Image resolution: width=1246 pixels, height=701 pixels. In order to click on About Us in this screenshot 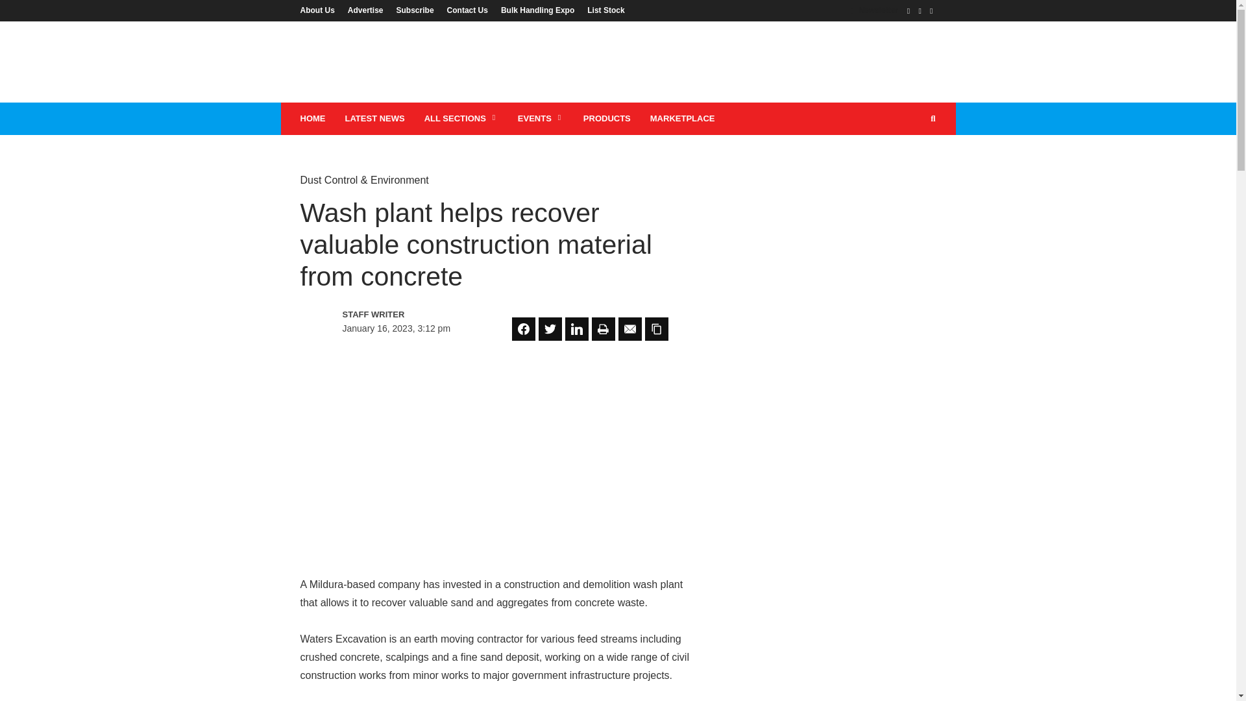, I will do `click(320, 10)`.